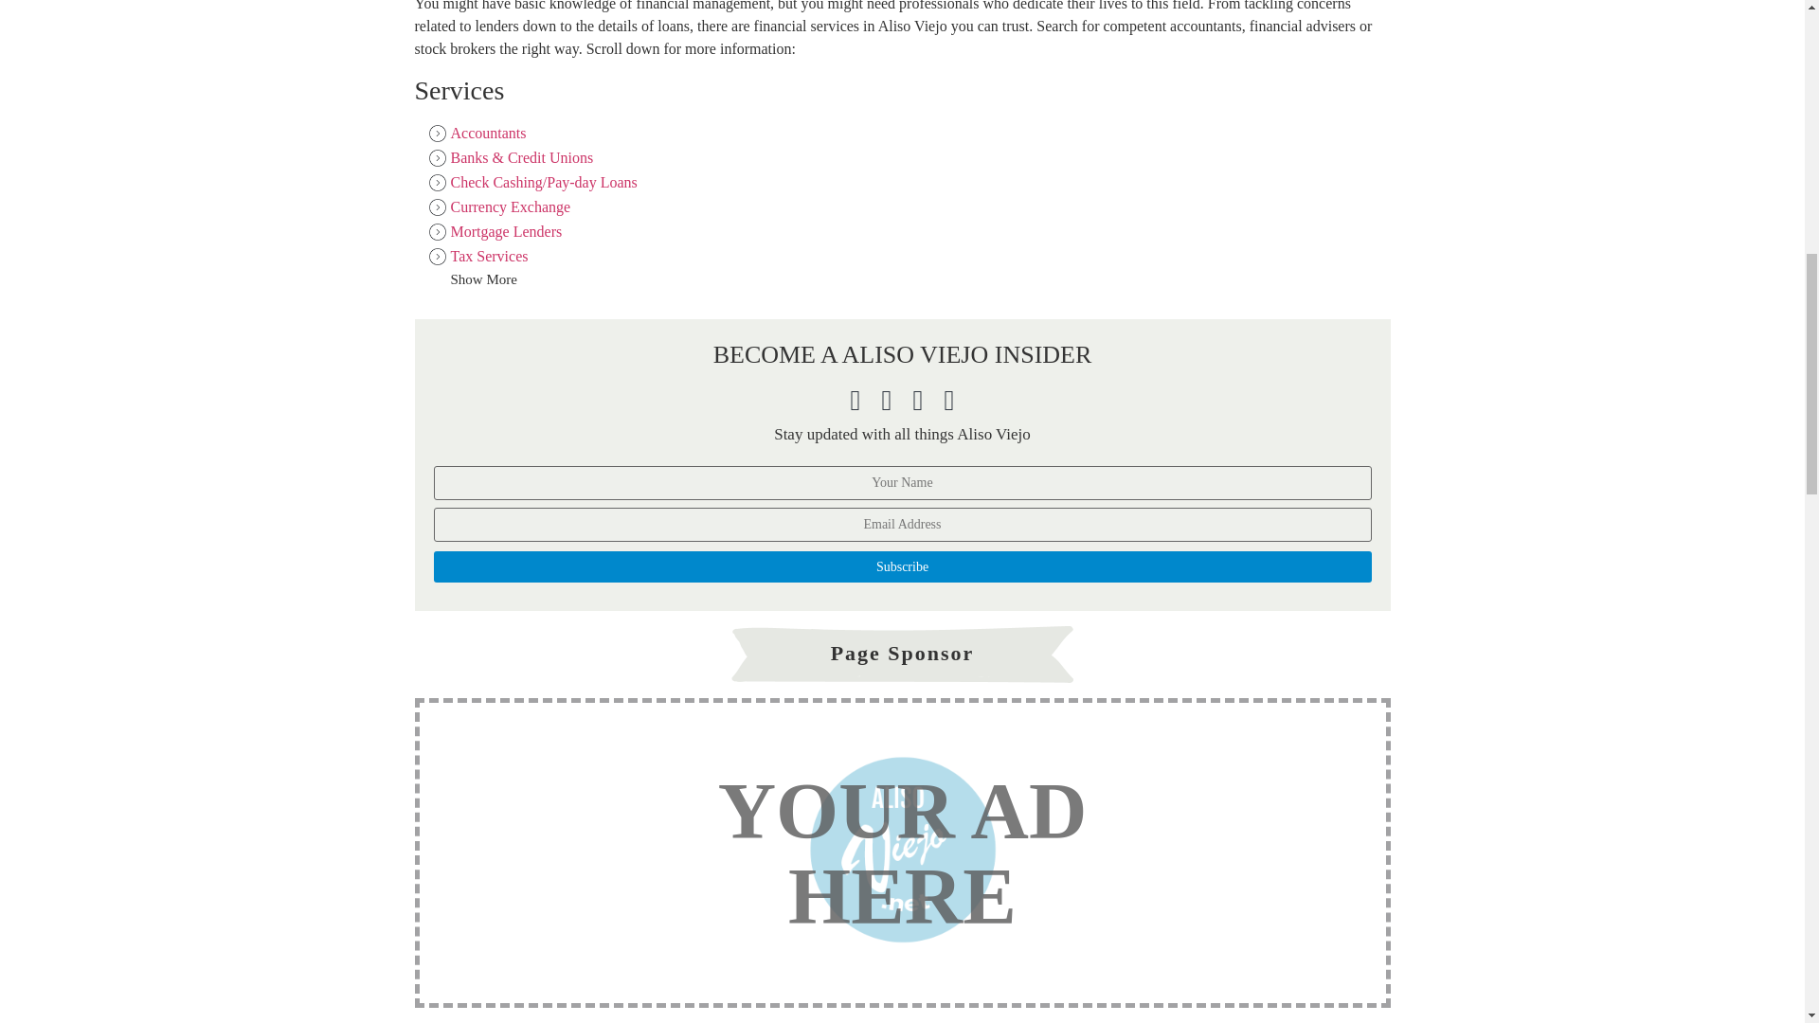  I want to click on Subscribe, so click(902, 566).